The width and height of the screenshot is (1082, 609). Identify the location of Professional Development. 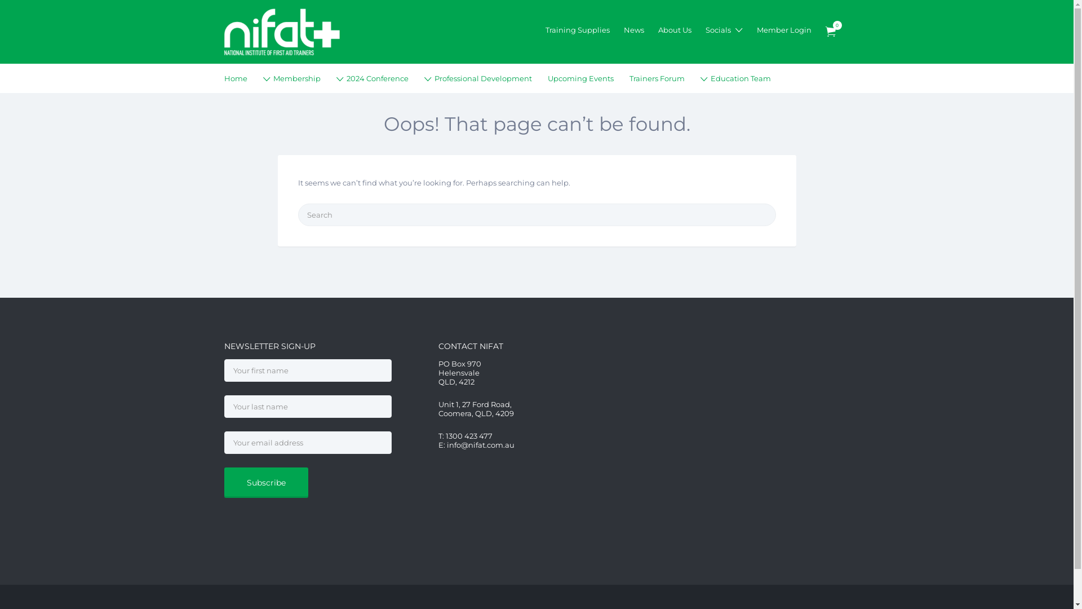
(482, 78).